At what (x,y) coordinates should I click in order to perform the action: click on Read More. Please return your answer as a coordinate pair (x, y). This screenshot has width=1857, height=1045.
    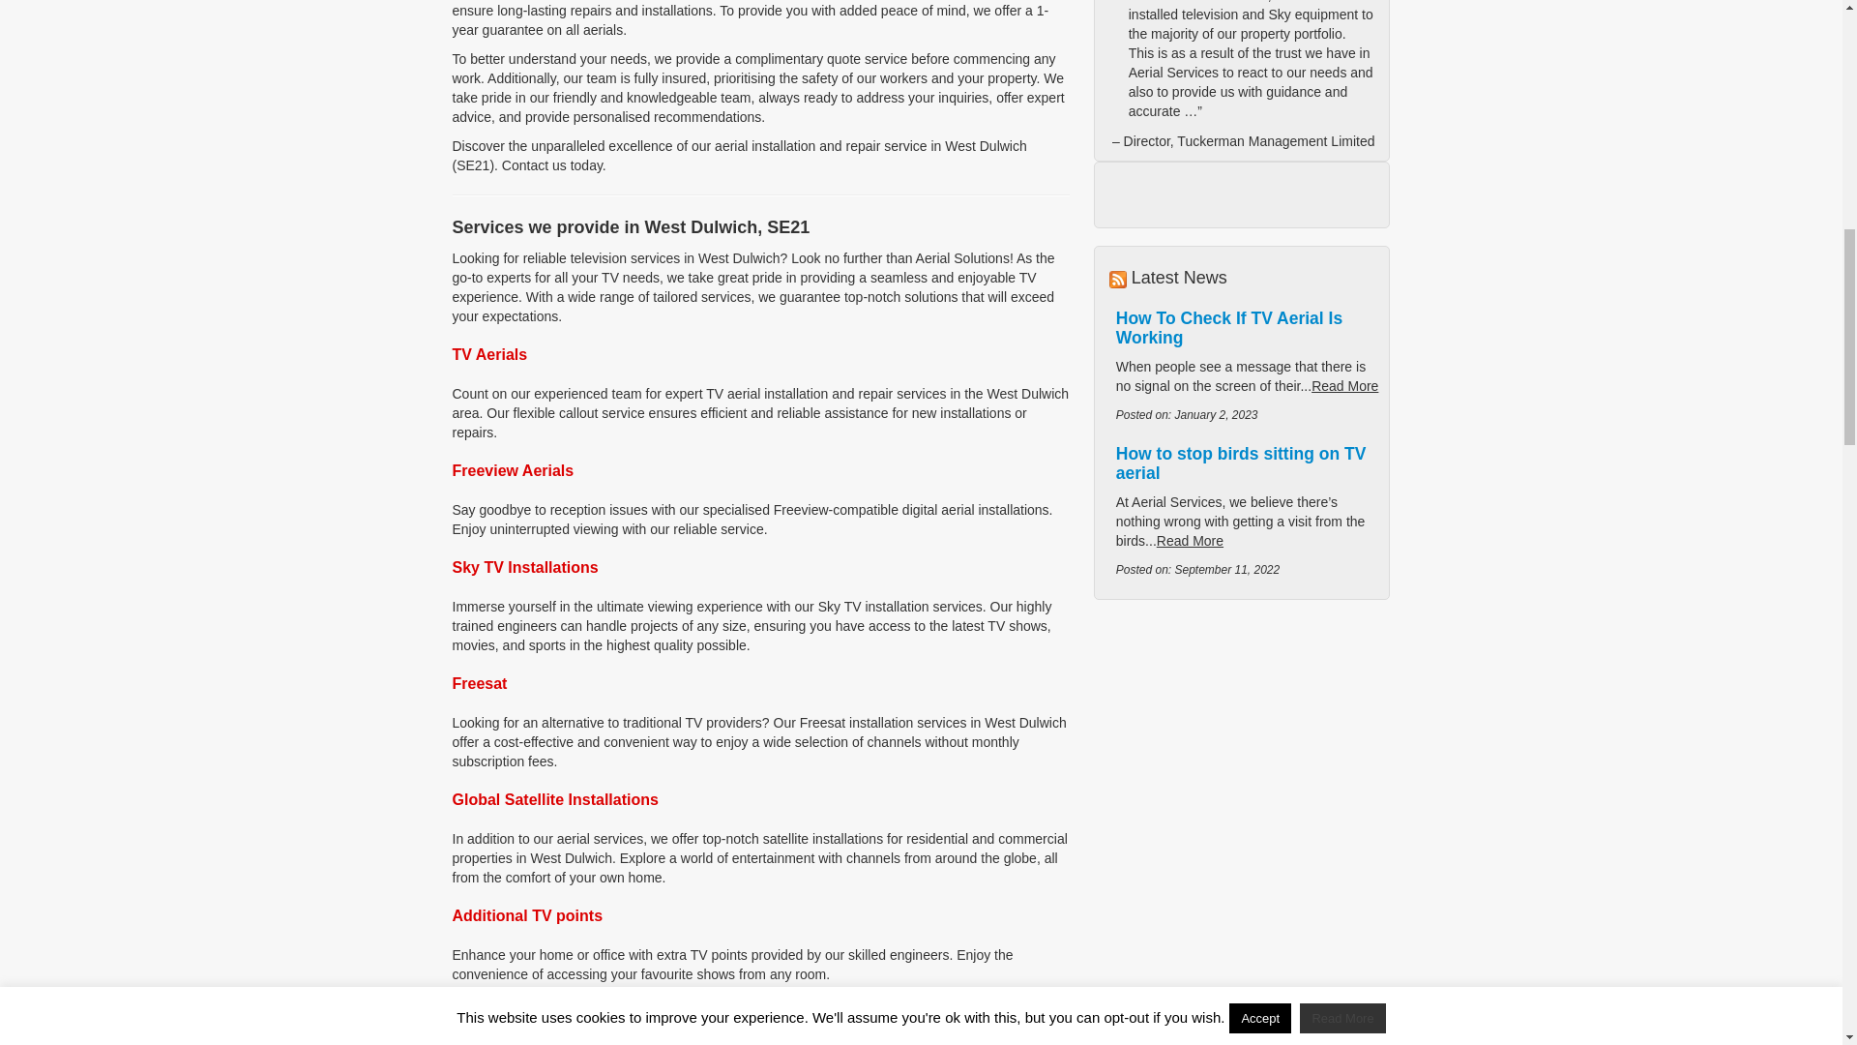
    Looking at the image, I should click on (1190, 540).